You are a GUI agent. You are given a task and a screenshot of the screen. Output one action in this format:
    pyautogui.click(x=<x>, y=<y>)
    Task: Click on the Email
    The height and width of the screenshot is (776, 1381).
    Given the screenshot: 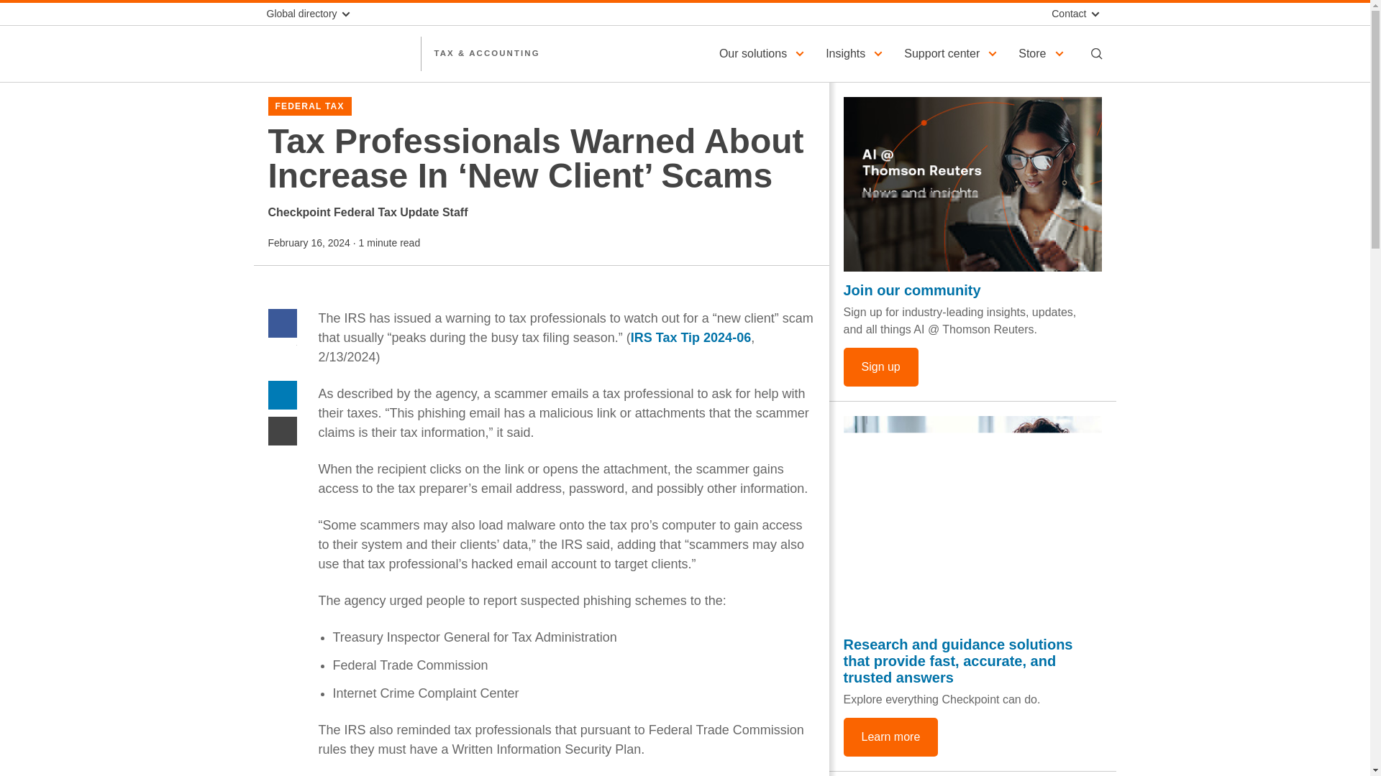 What is the action you would take?
    pyautogui.click(x=282, y=430)
    